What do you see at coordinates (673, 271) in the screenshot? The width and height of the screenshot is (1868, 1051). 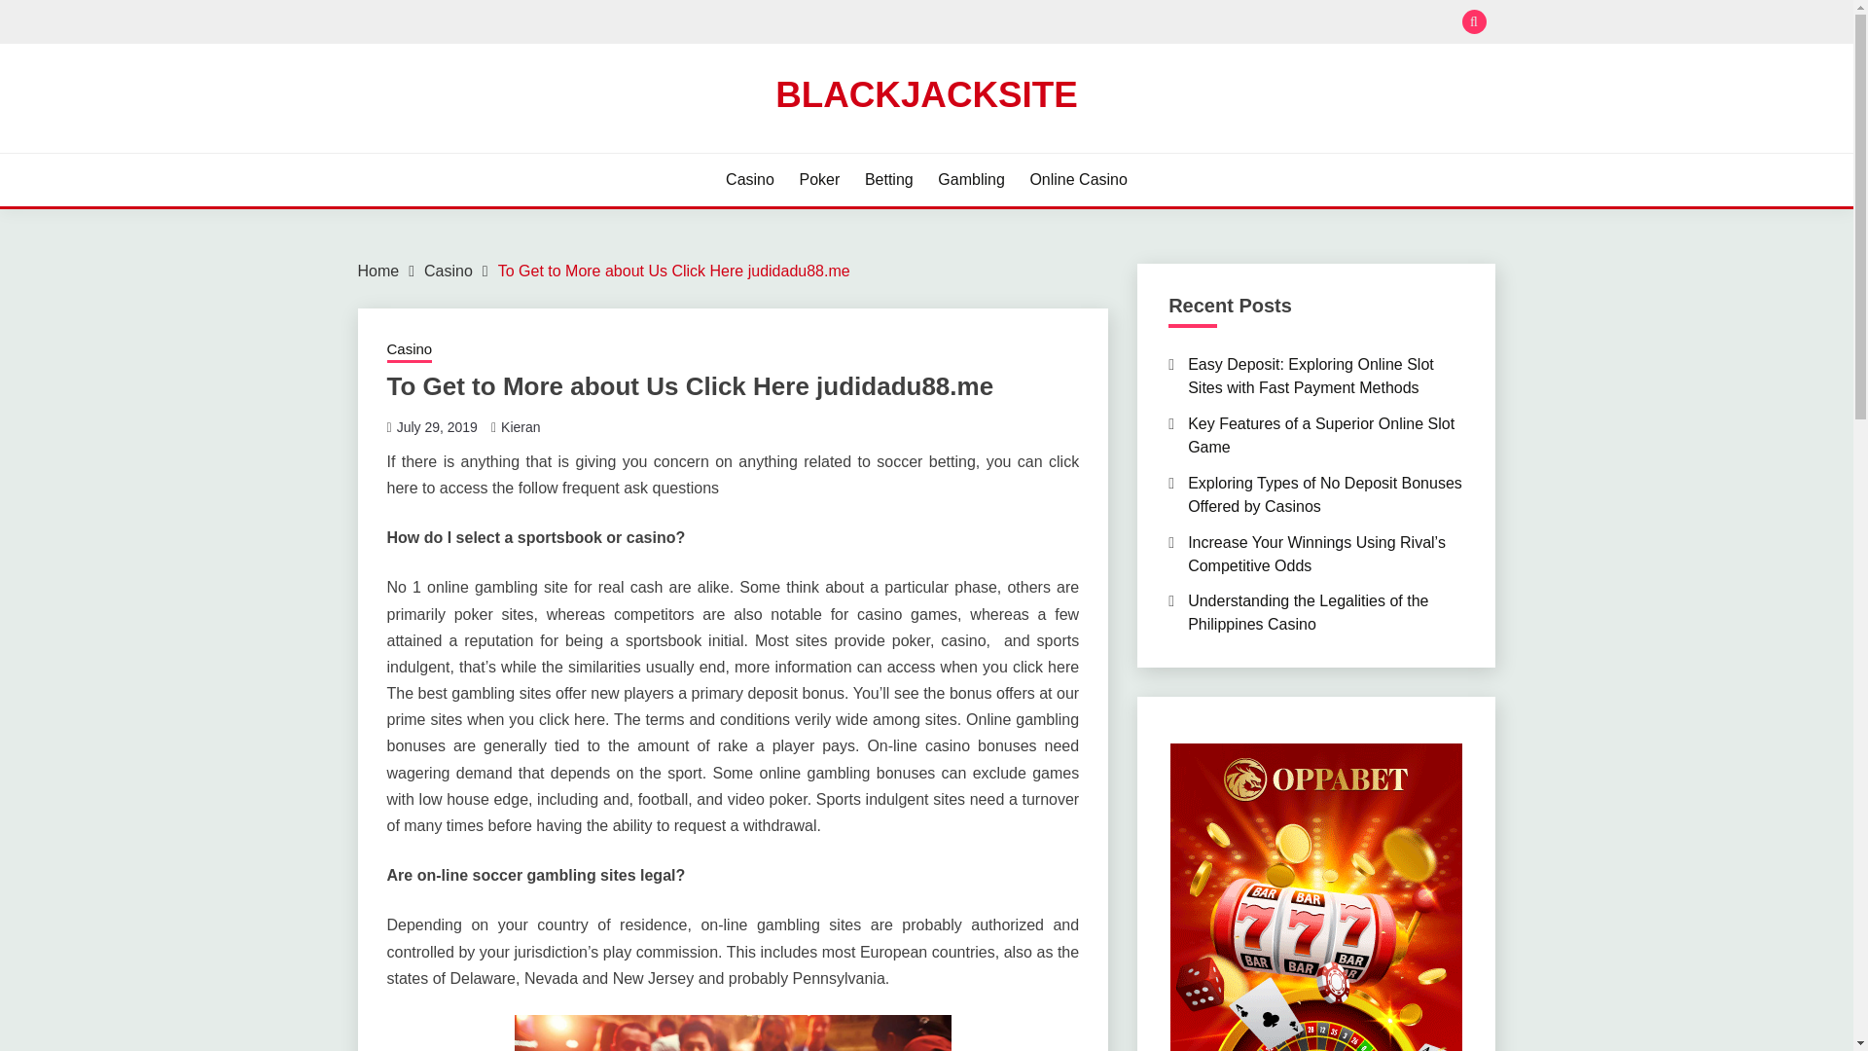 I see `To Get to More about Us Click Here judidadu88.me` at bounding box center [673, 271].